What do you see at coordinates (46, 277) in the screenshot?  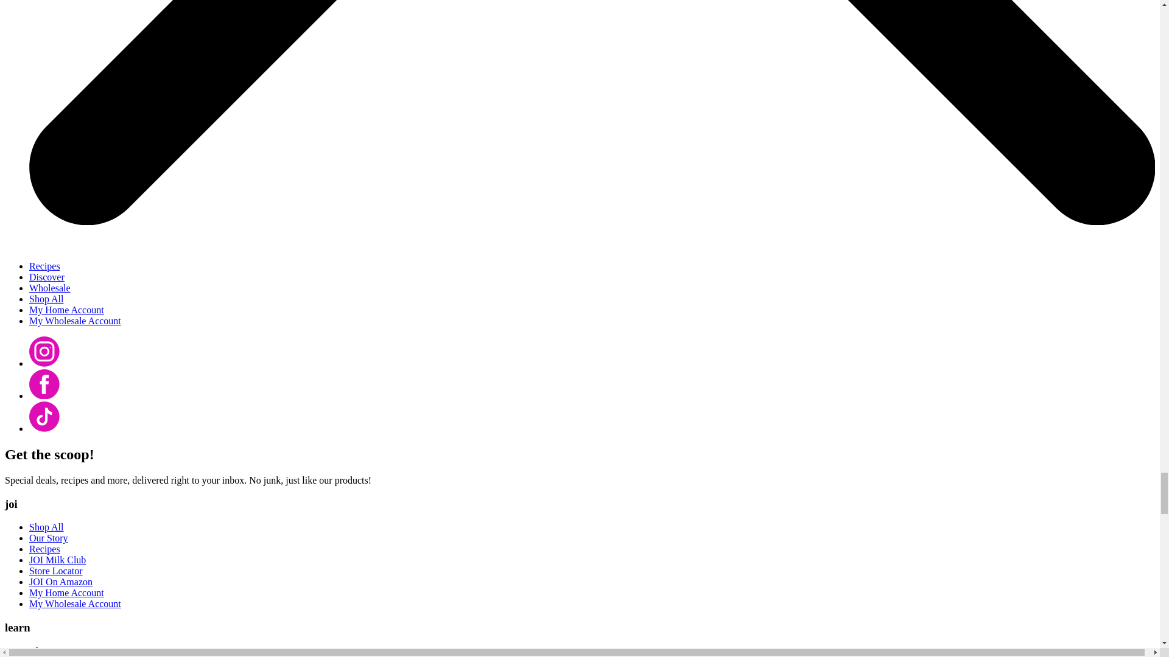 I see `Discover` at bounding box center [46, 277].